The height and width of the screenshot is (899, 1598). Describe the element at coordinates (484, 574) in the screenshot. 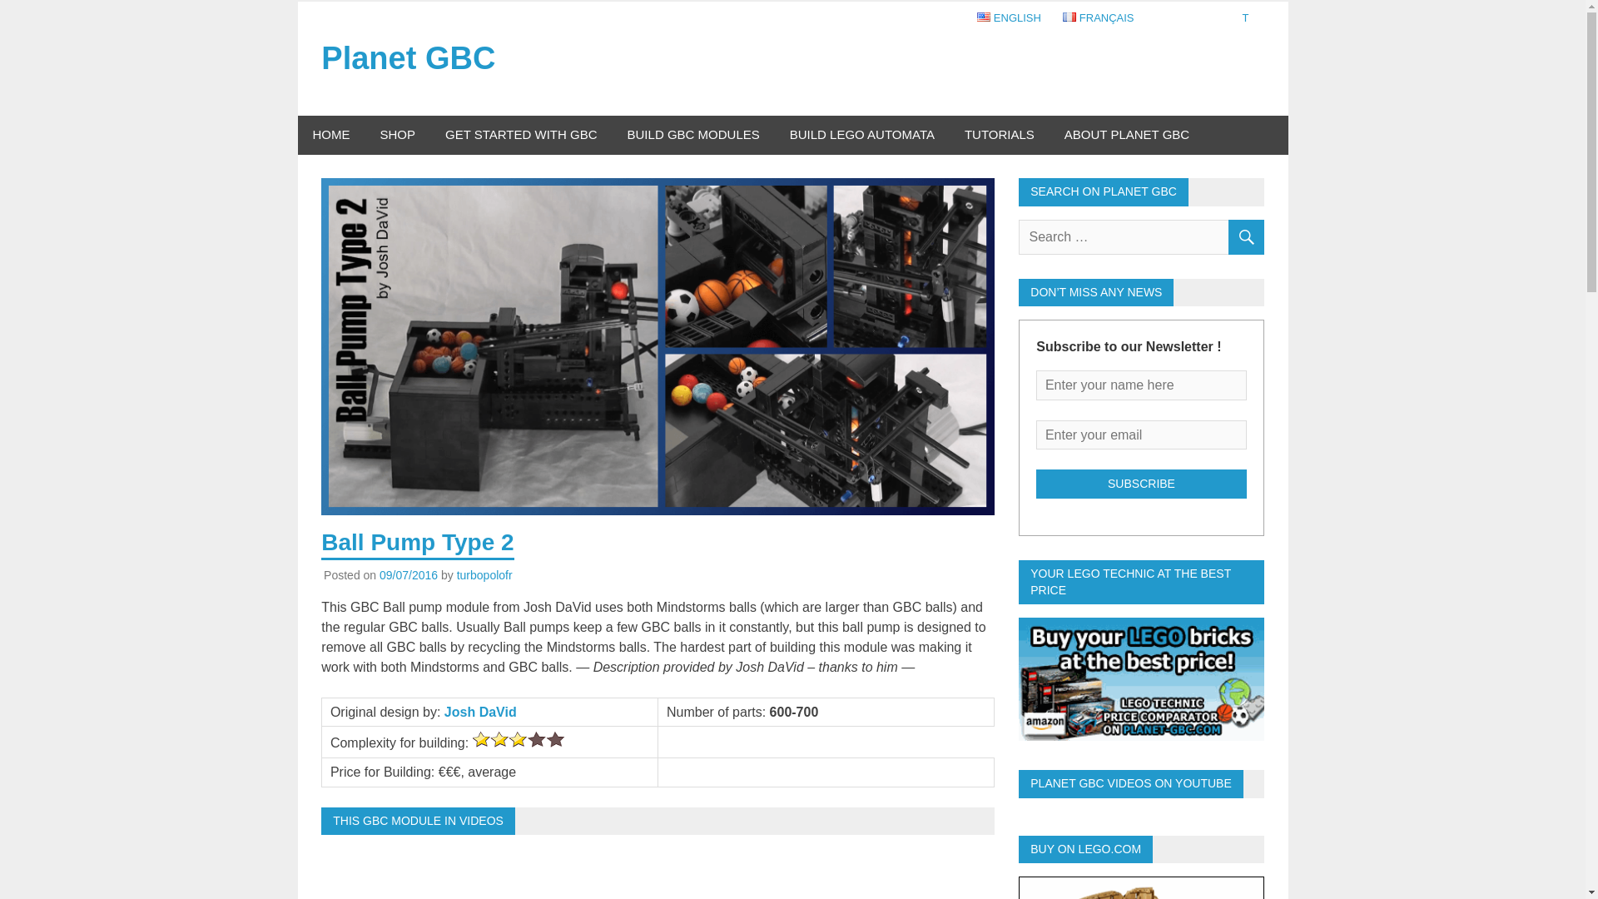

I see `View all posts by turbopolofr` at that location.